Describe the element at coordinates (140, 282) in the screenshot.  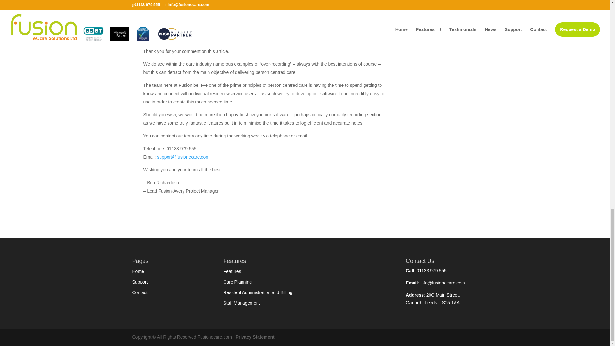
I see `Support` at that location.